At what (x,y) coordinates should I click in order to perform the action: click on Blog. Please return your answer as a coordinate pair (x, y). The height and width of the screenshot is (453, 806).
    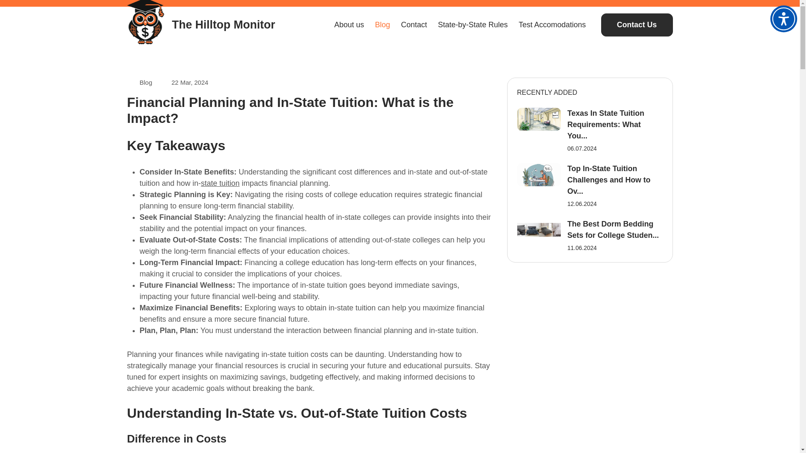
    Looking at the image, I should click on (382, 24).